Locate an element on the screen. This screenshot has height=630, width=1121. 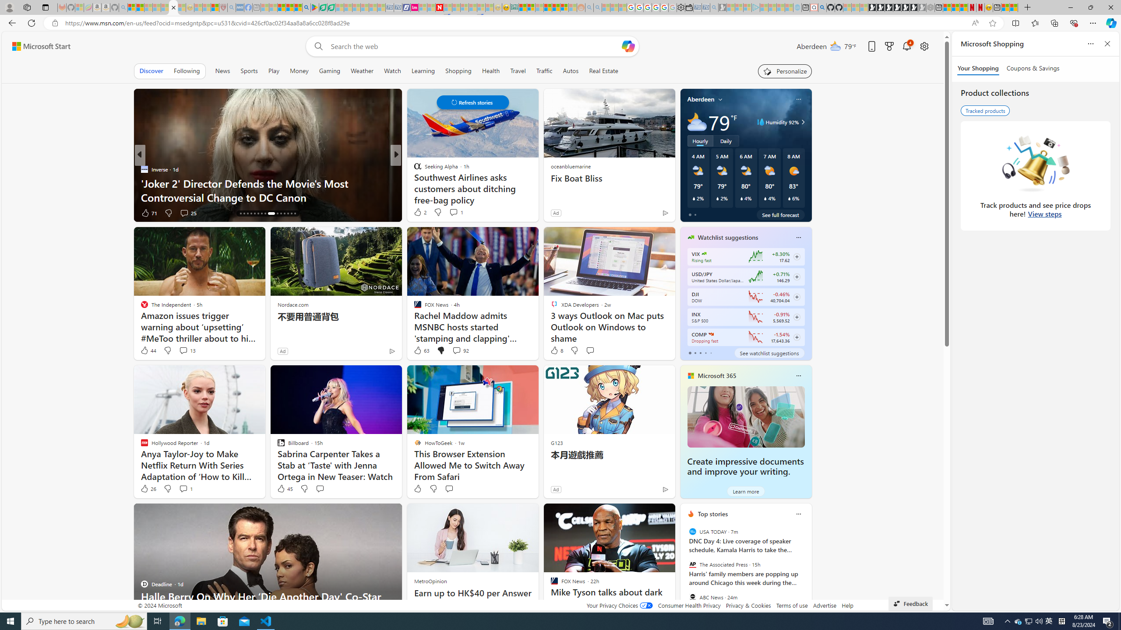
CBOE Market Volatility Index is located at coordinates (704, 254).